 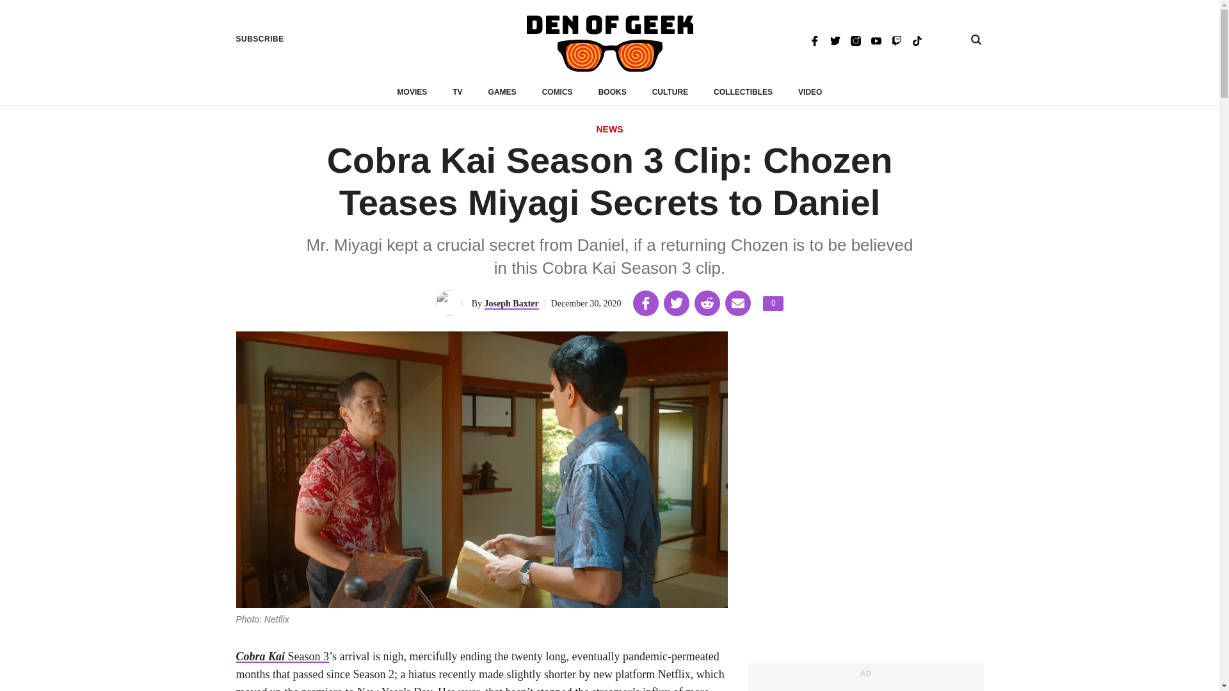 What do you see at coordinates (260, 39) in the screenshot?
I see `SUBSCRIBE` at bounding box center [260, 39].